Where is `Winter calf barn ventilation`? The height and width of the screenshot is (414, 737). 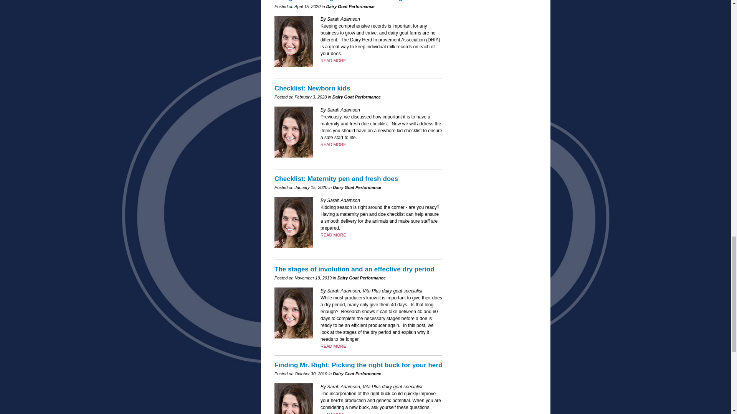
Winter calf barn ventilation is located at coordinates (333, 413).